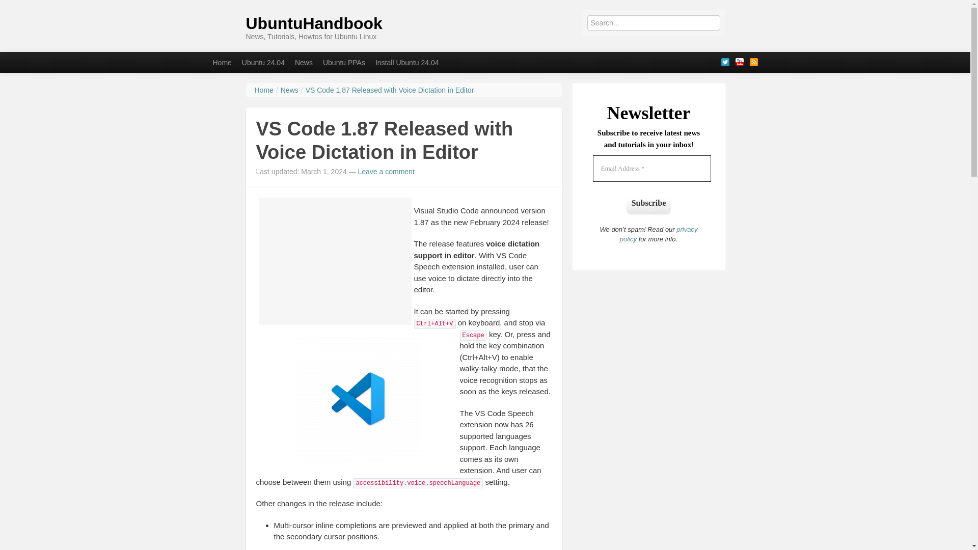 This screenshot has height=550, width=978. Describe the element at coordinates (651, 168) in the screenshot. I see `Email Address` at that location.